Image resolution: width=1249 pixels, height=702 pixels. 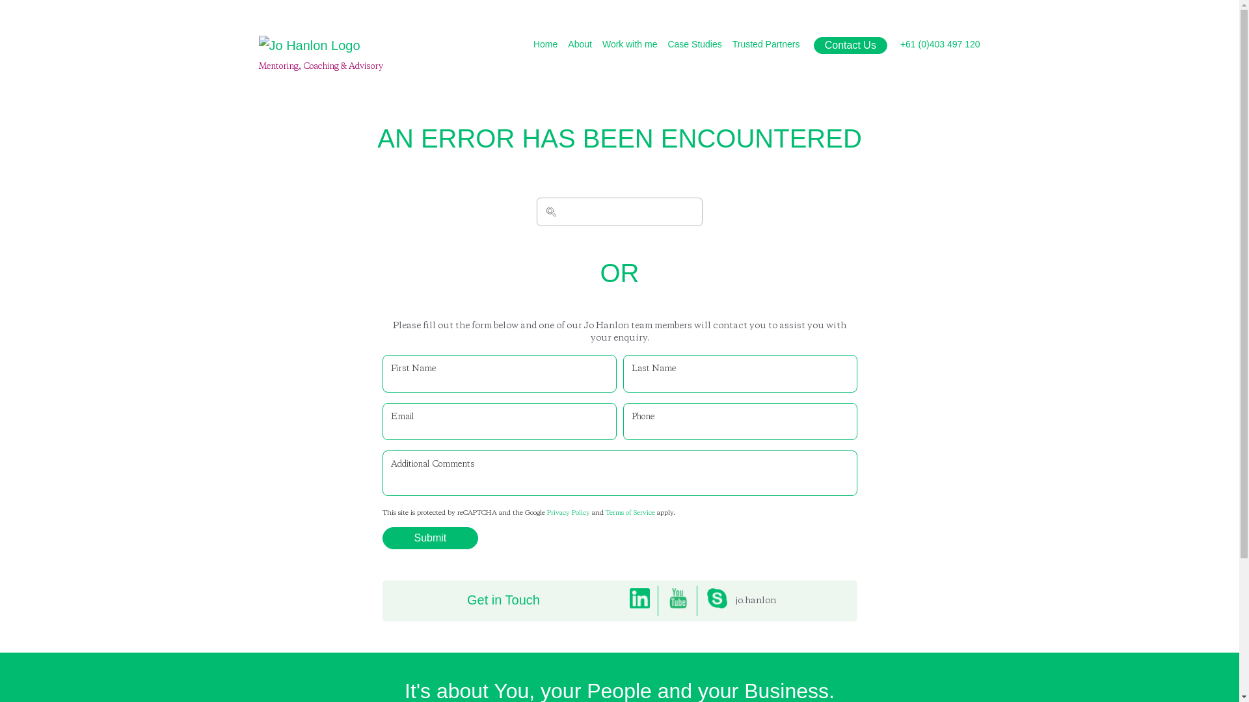 What do you see at coordinates (630, 45) in the screenshot?
I see `Work with me` at bounding box center [630, 45].